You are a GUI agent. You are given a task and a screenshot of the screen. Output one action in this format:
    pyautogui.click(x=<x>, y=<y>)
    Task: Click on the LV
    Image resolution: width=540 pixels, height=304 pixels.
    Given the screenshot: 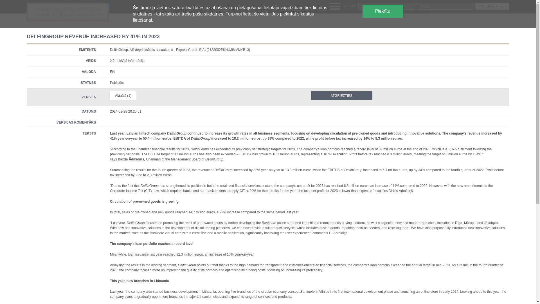 What is the action you would take?
    pyautogui.click(x=346, y=6)
    